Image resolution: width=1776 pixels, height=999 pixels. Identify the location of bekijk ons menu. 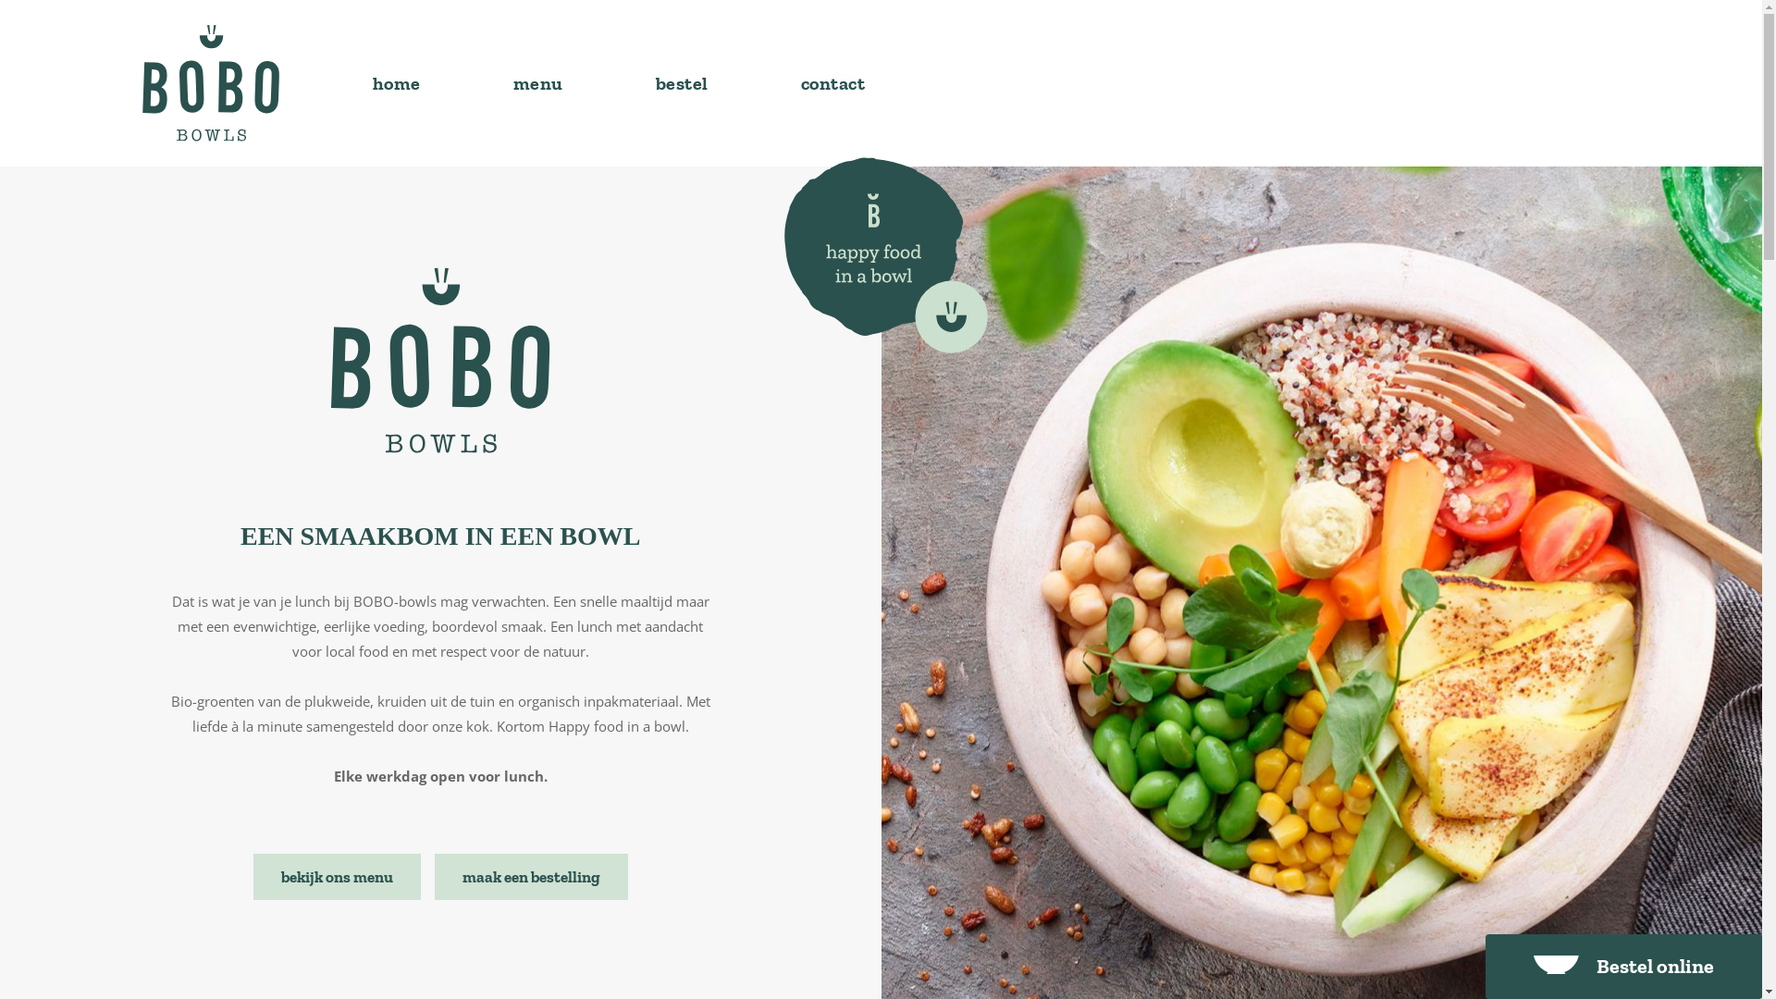
(337, 876).